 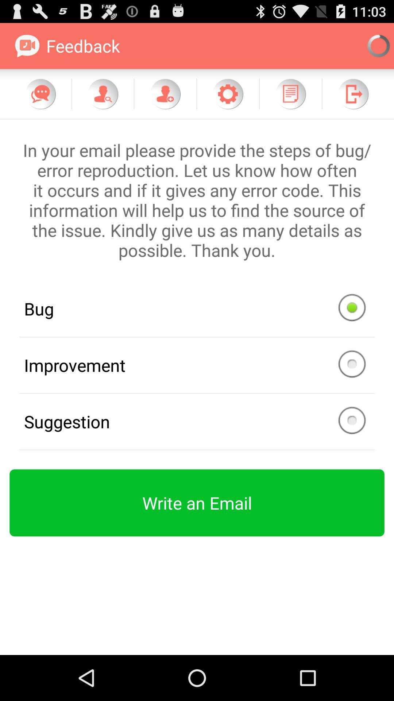 I want to click on select the button above green color button, so click(x=197, y=422).